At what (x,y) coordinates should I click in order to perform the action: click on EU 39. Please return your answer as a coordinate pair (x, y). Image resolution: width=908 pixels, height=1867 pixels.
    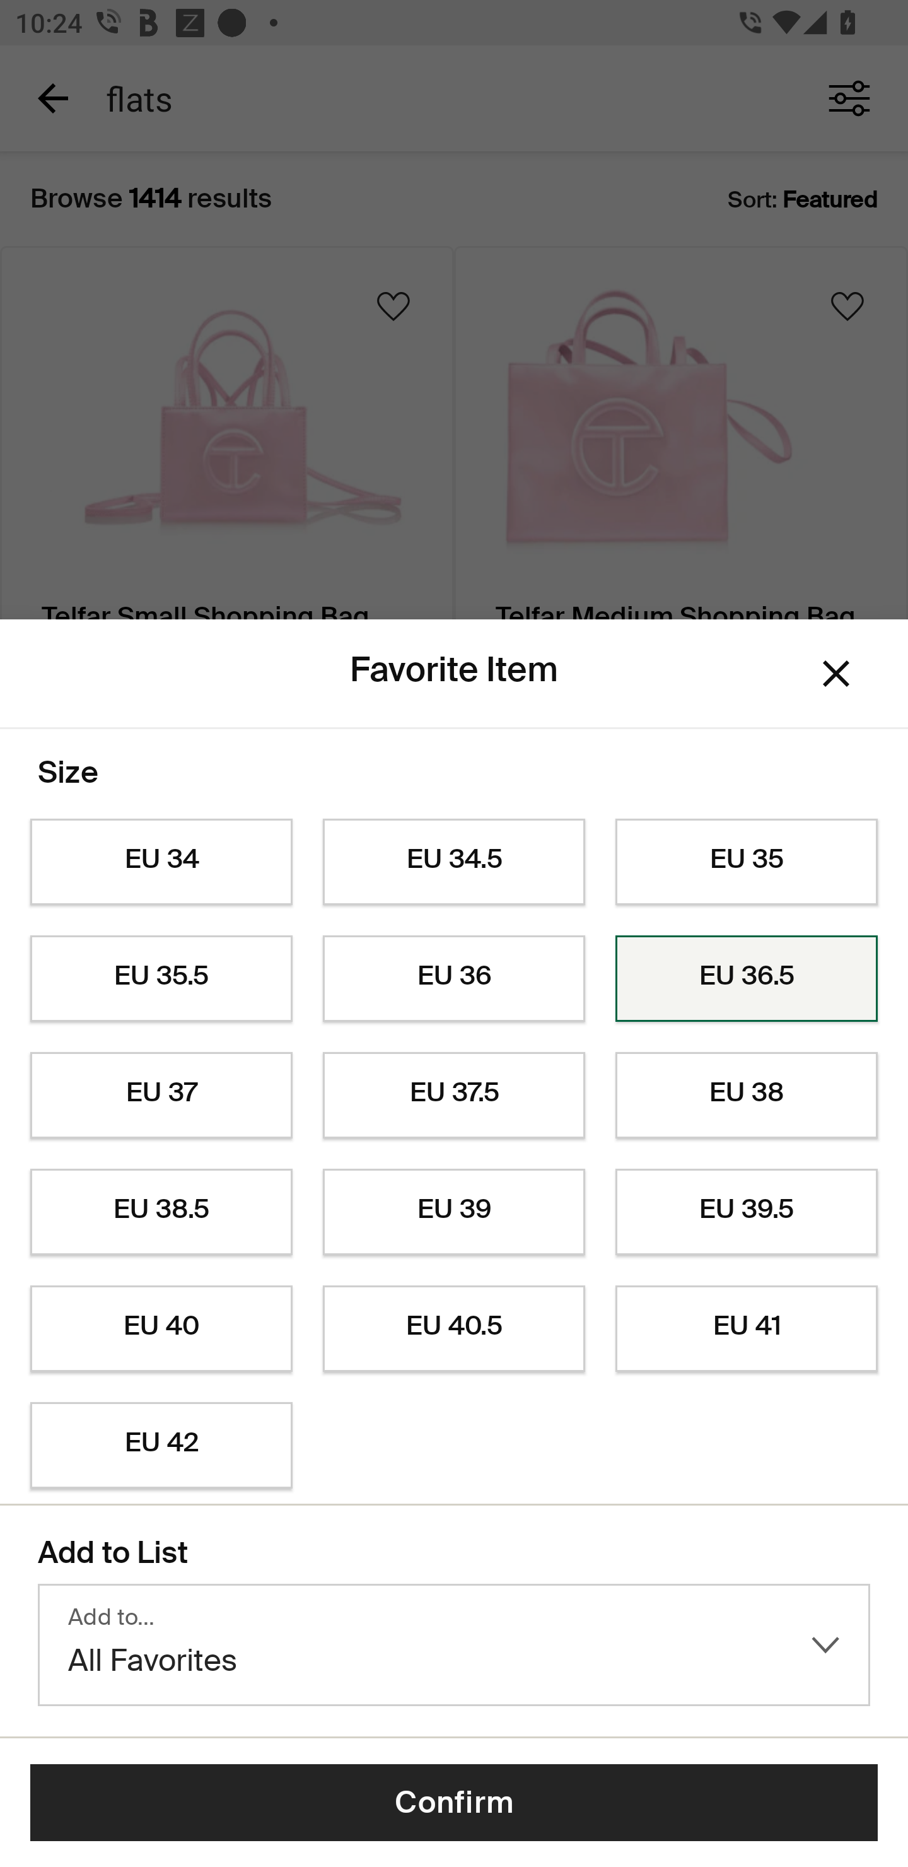
    Looking at the image, I should click on (454, 1212).